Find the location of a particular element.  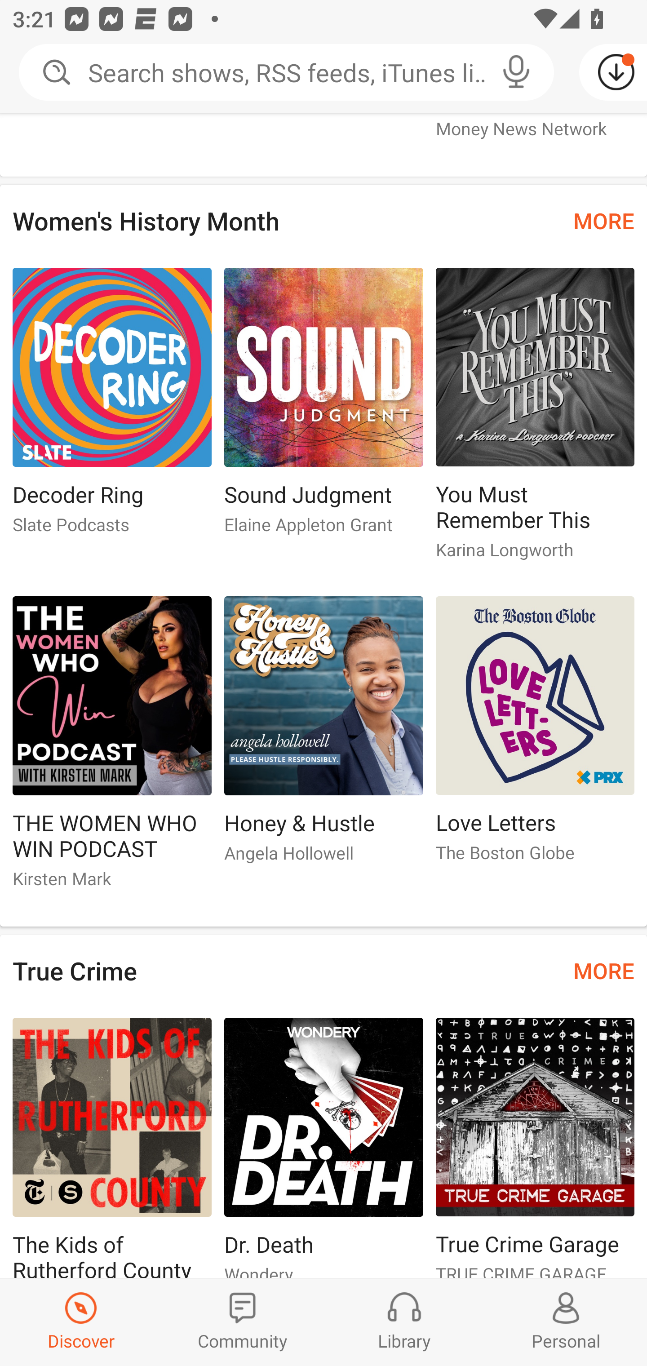

Profiles and Settings Personal is located at coordinates (566, 1322).